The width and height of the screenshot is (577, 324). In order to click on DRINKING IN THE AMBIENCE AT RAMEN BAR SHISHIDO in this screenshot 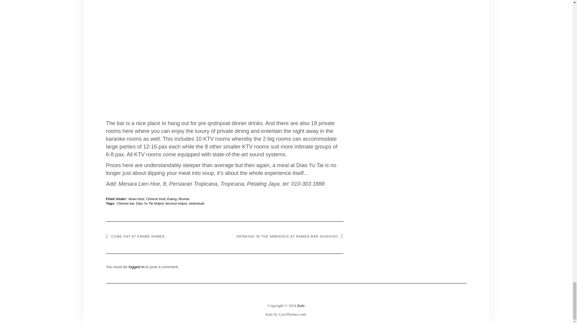, I will do `click(290, 236)`.